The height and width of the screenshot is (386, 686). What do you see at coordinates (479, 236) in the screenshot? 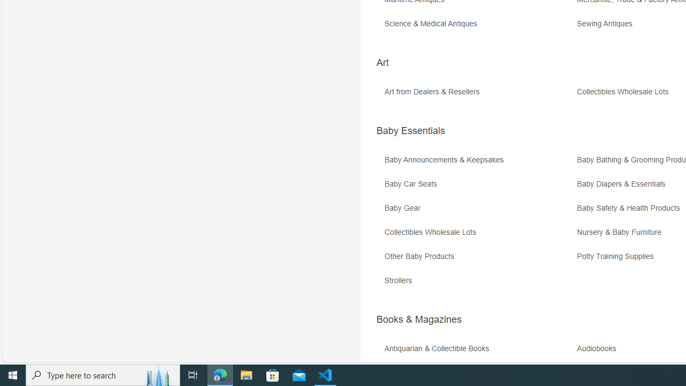
I see `Collectibles Wholesale Lots` at bounding box center [479, 236].